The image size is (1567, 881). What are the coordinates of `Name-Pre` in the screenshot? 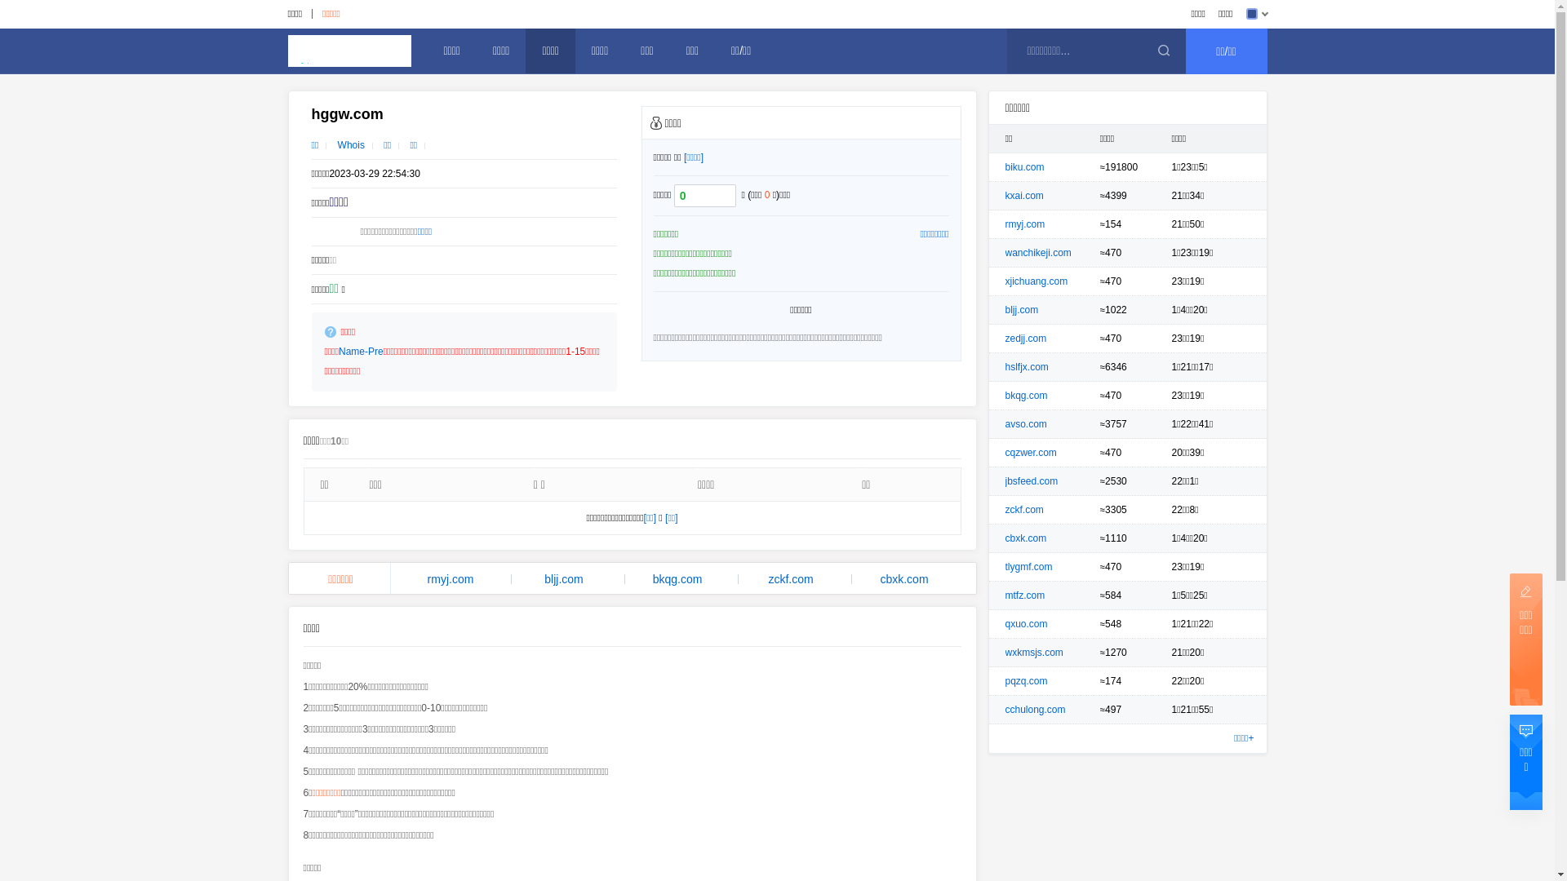 It's located at (361, 352).